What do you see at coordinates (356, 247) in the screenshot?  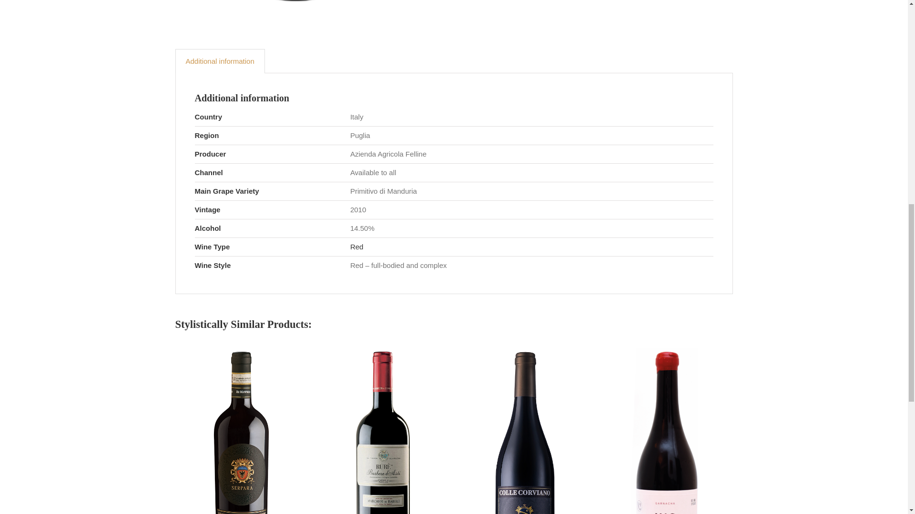 I see `Red` at bounding box center [356, 247].